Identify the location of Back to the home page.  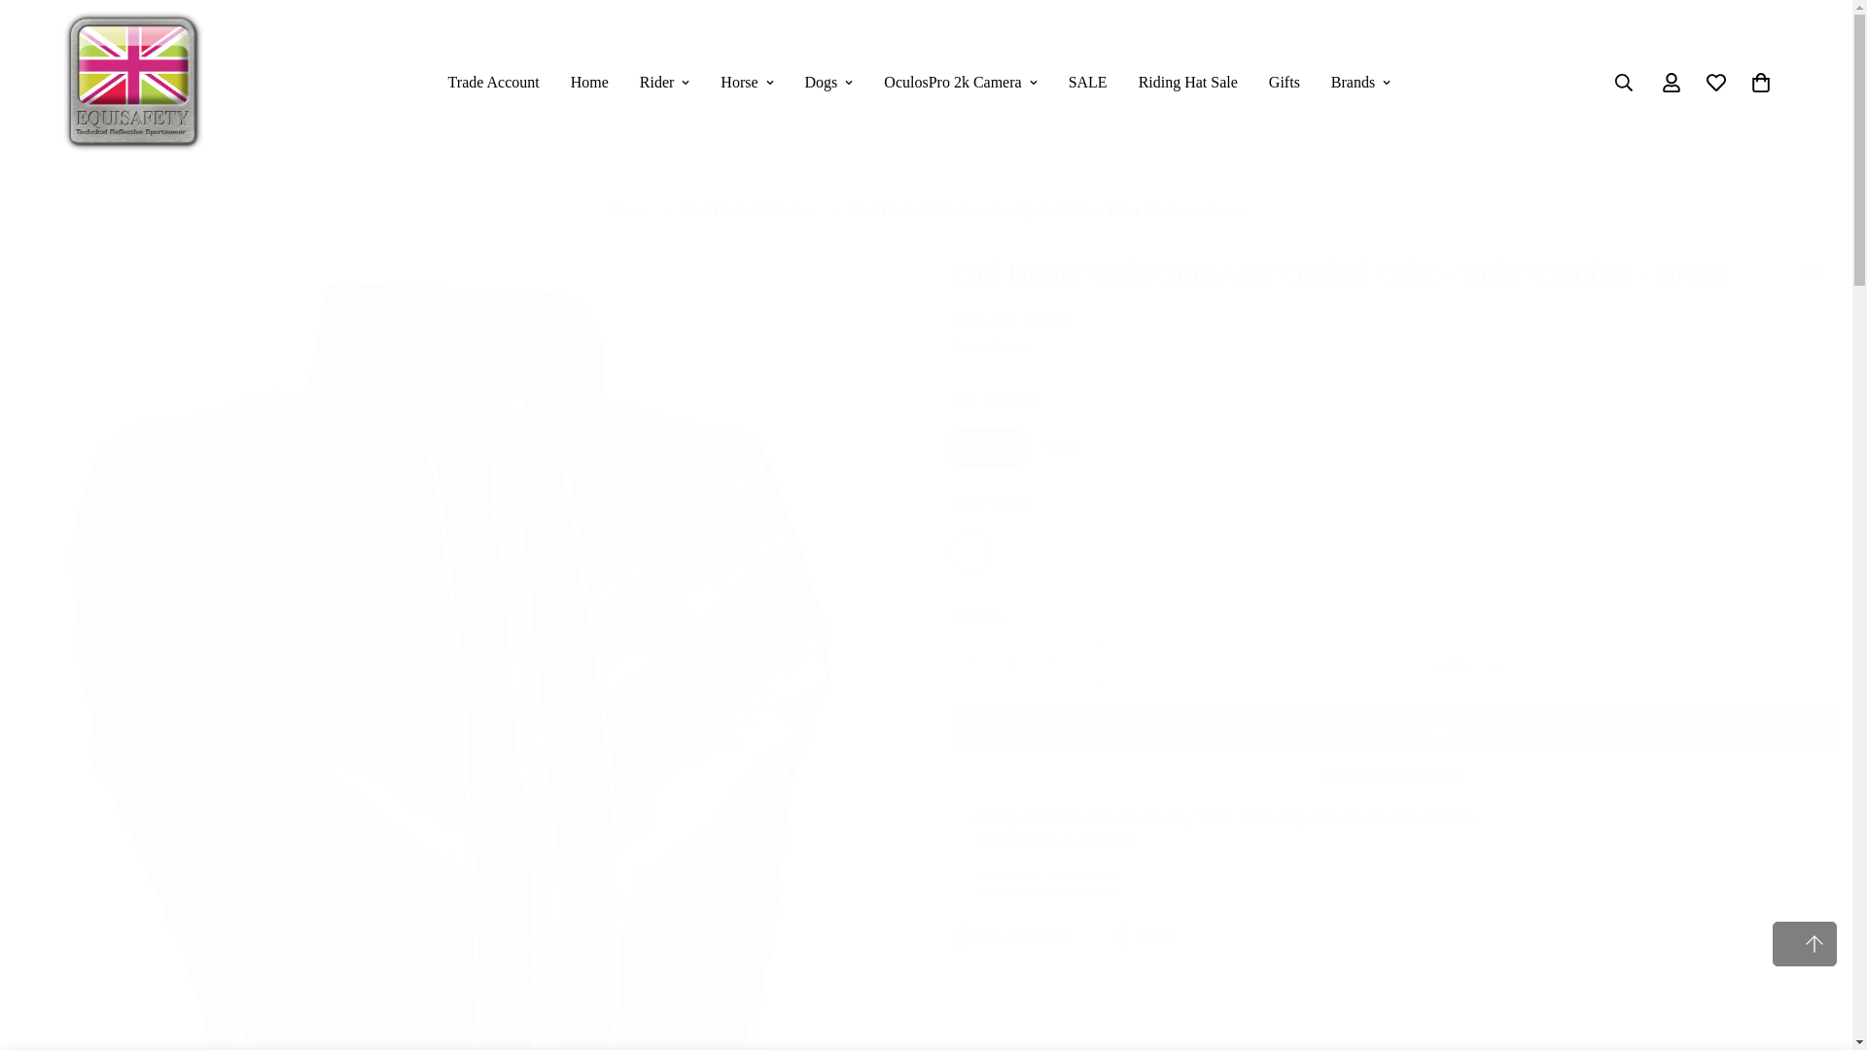
(628, 210).